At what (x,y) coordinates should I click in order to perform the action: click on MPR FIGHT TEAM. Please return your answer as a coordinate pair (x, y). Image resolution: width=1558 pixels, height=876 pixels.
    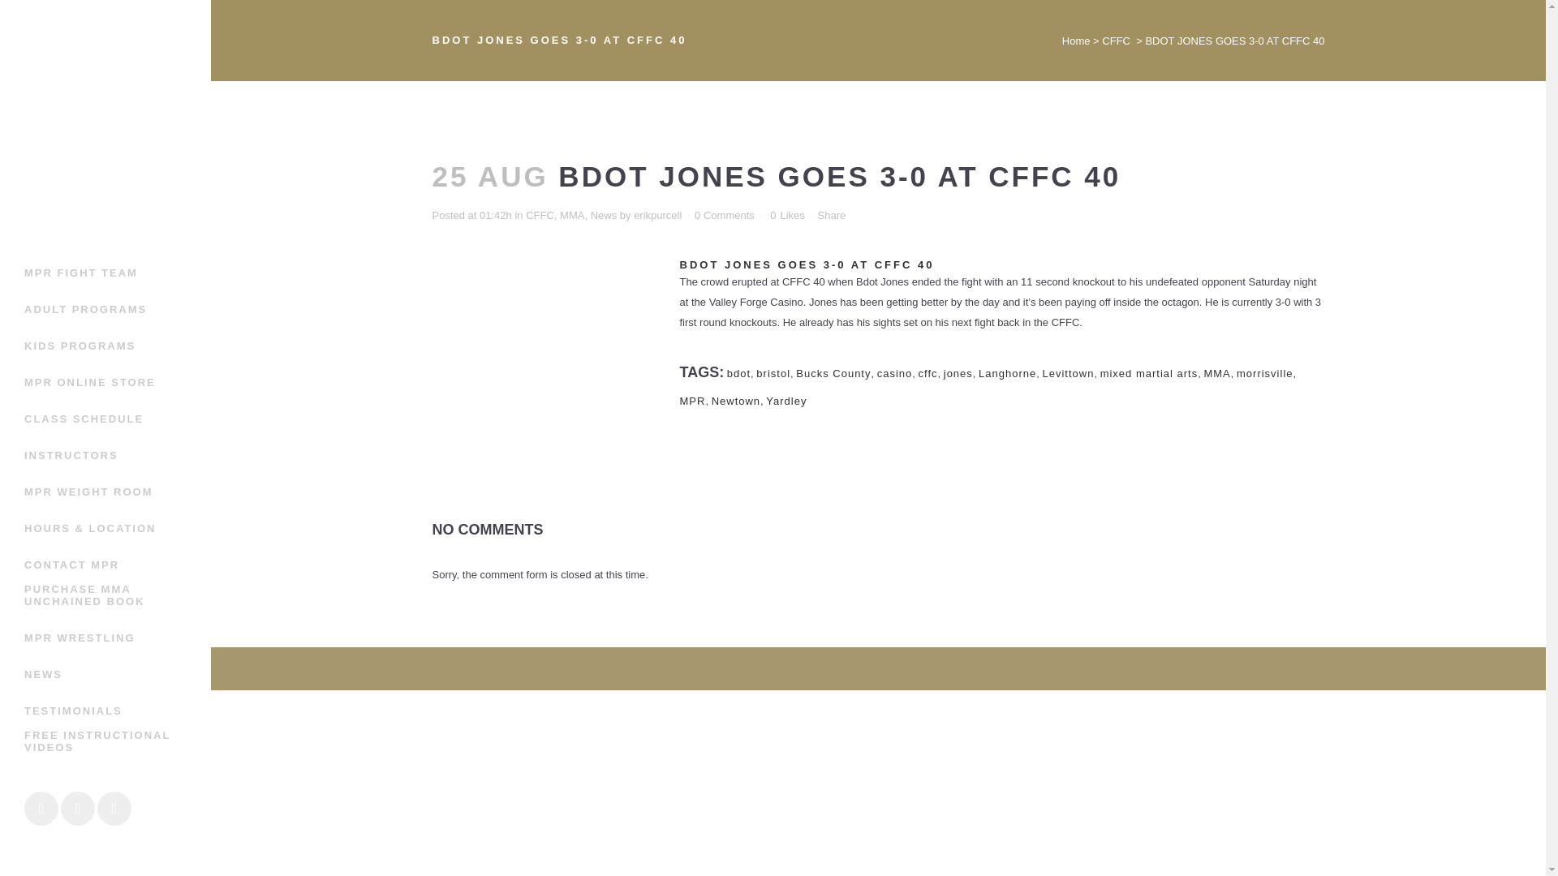
    Looking at the image, I should click on (105, 273).